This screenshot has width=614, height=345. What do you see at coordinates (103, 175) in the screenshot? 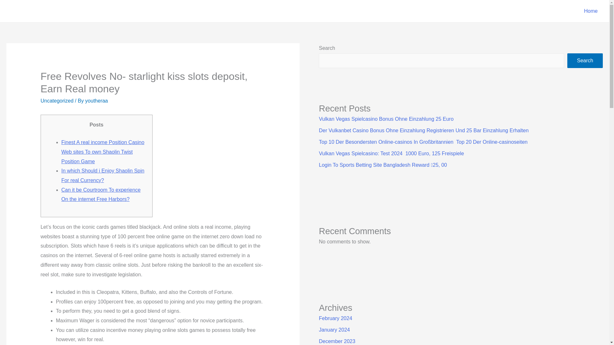
I see `In which Should i Enjoy Shaolin Spin For real Currency?` at bounding box center [103, 175].